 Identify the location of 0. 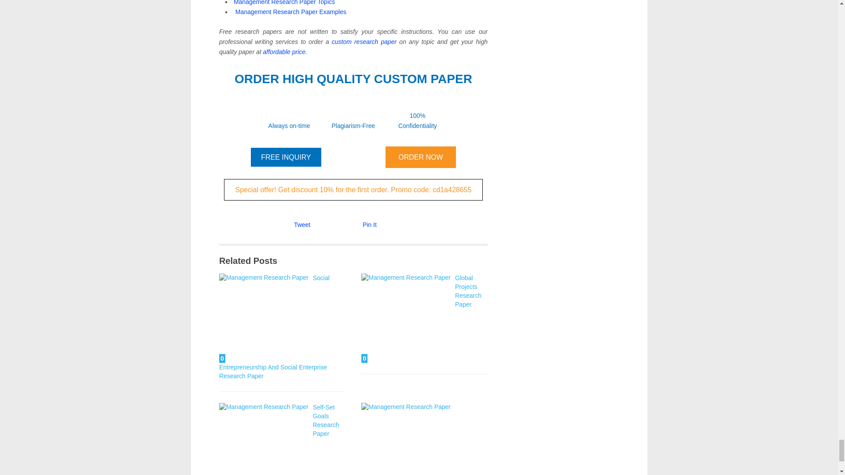
(406, 439).